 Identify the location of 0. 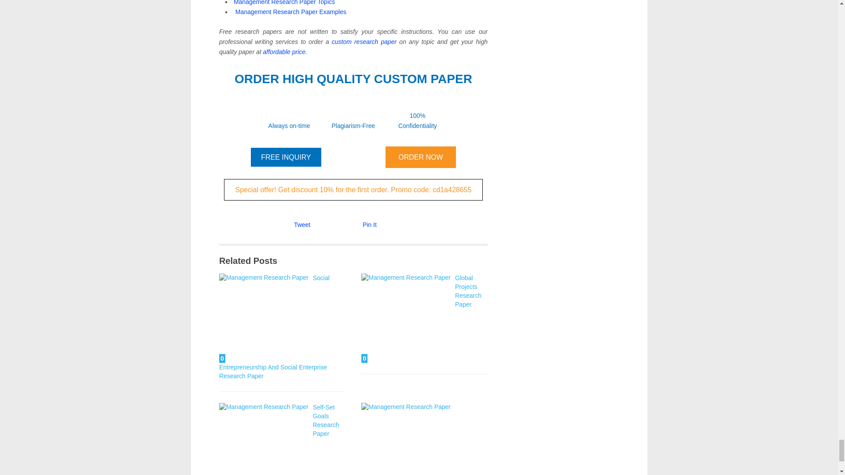
(406, 439).